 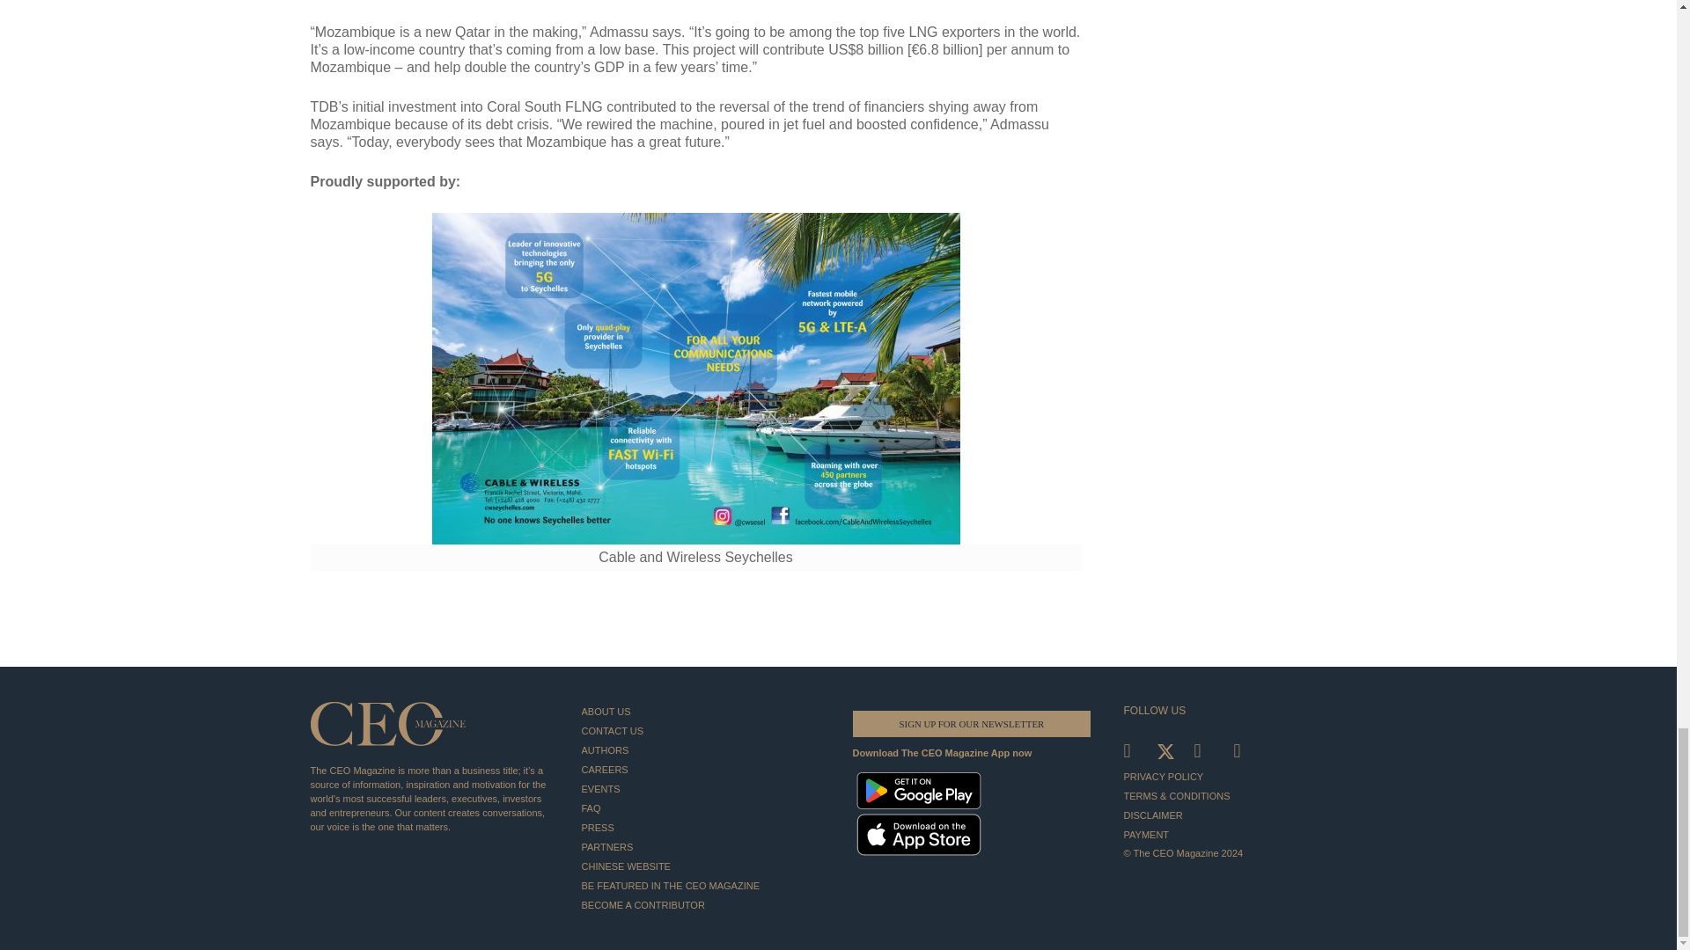 What do you see at coordinates (702, 769) in the screenshot?
I see `Careers` at bounding box center [702, 769].